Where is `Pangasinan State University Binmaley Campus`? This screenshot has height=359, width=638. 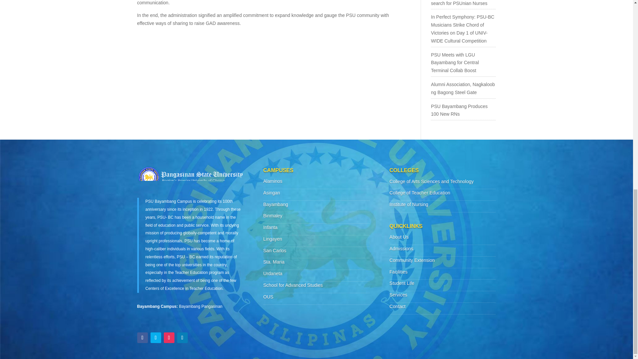 Pangasinan State University Binmaley Campus is located at coordinates (272, 215).